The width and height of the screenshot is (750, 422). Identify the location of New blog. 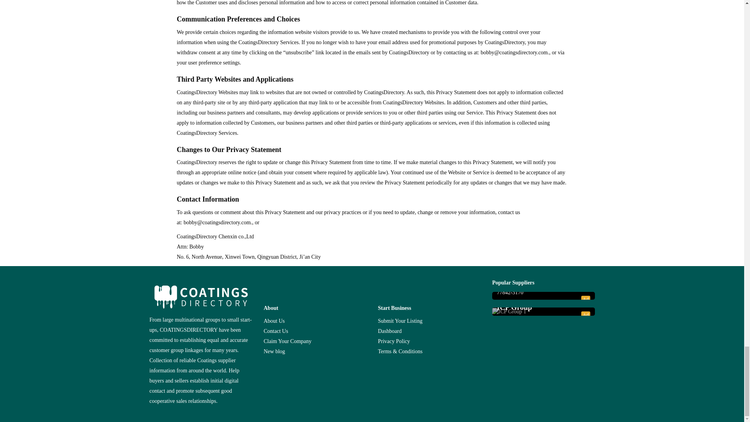
(274, 352).